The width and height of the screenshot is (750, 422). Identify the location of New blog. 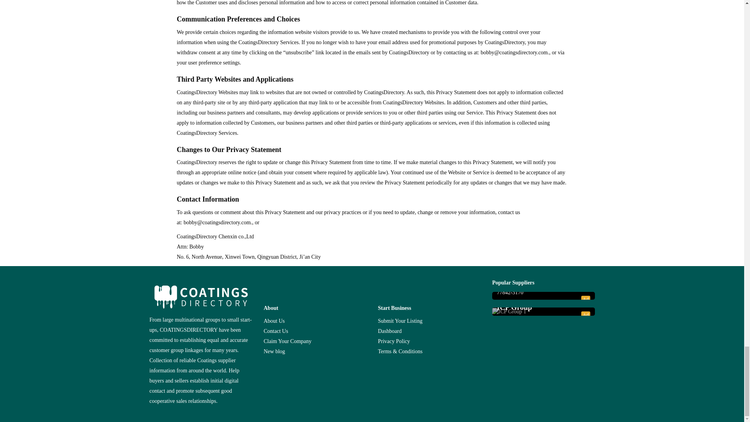
(274, 352).